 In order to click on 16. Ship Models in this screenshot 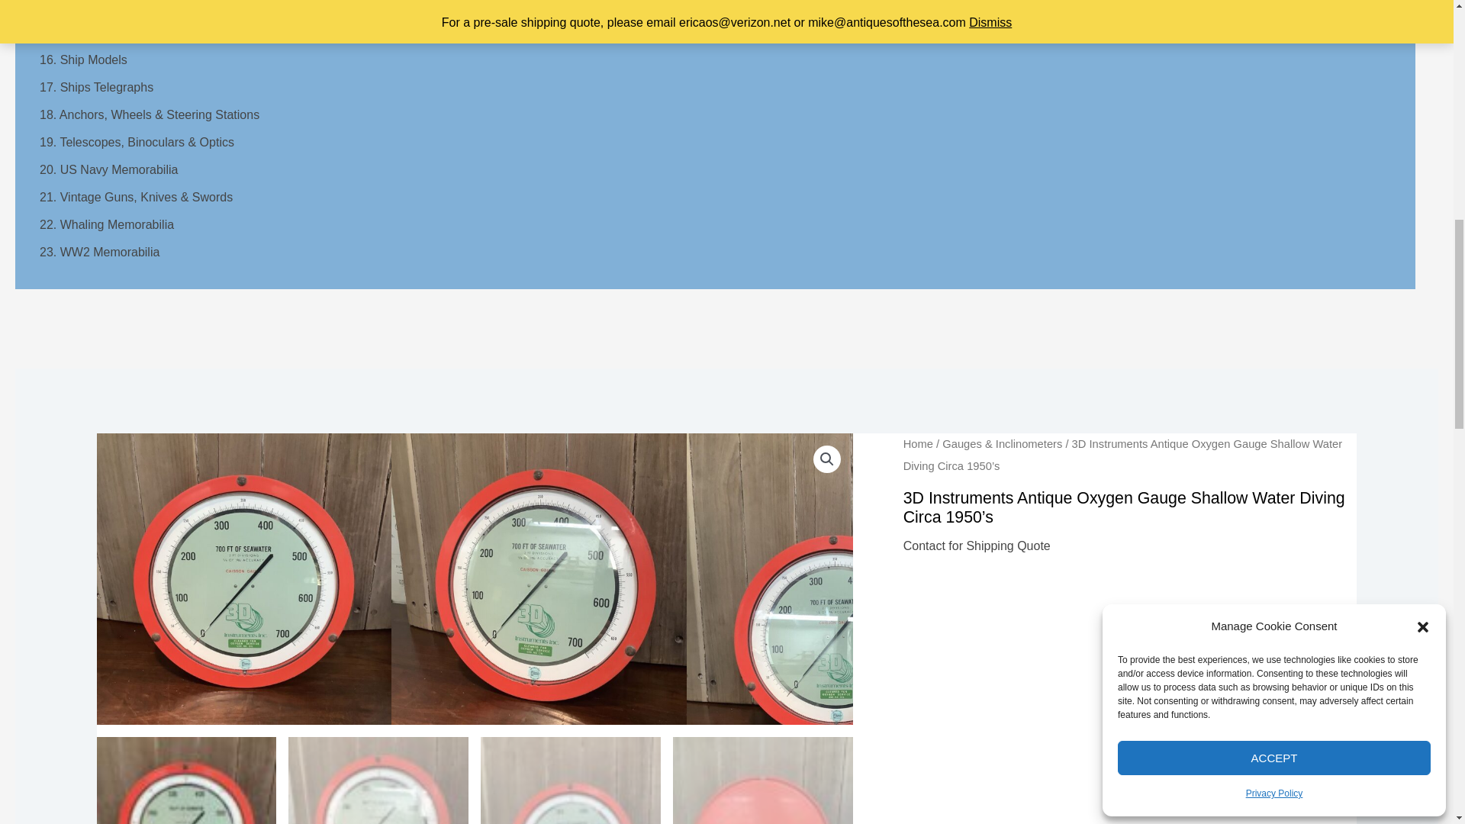, I will do `click(83, 60)`.